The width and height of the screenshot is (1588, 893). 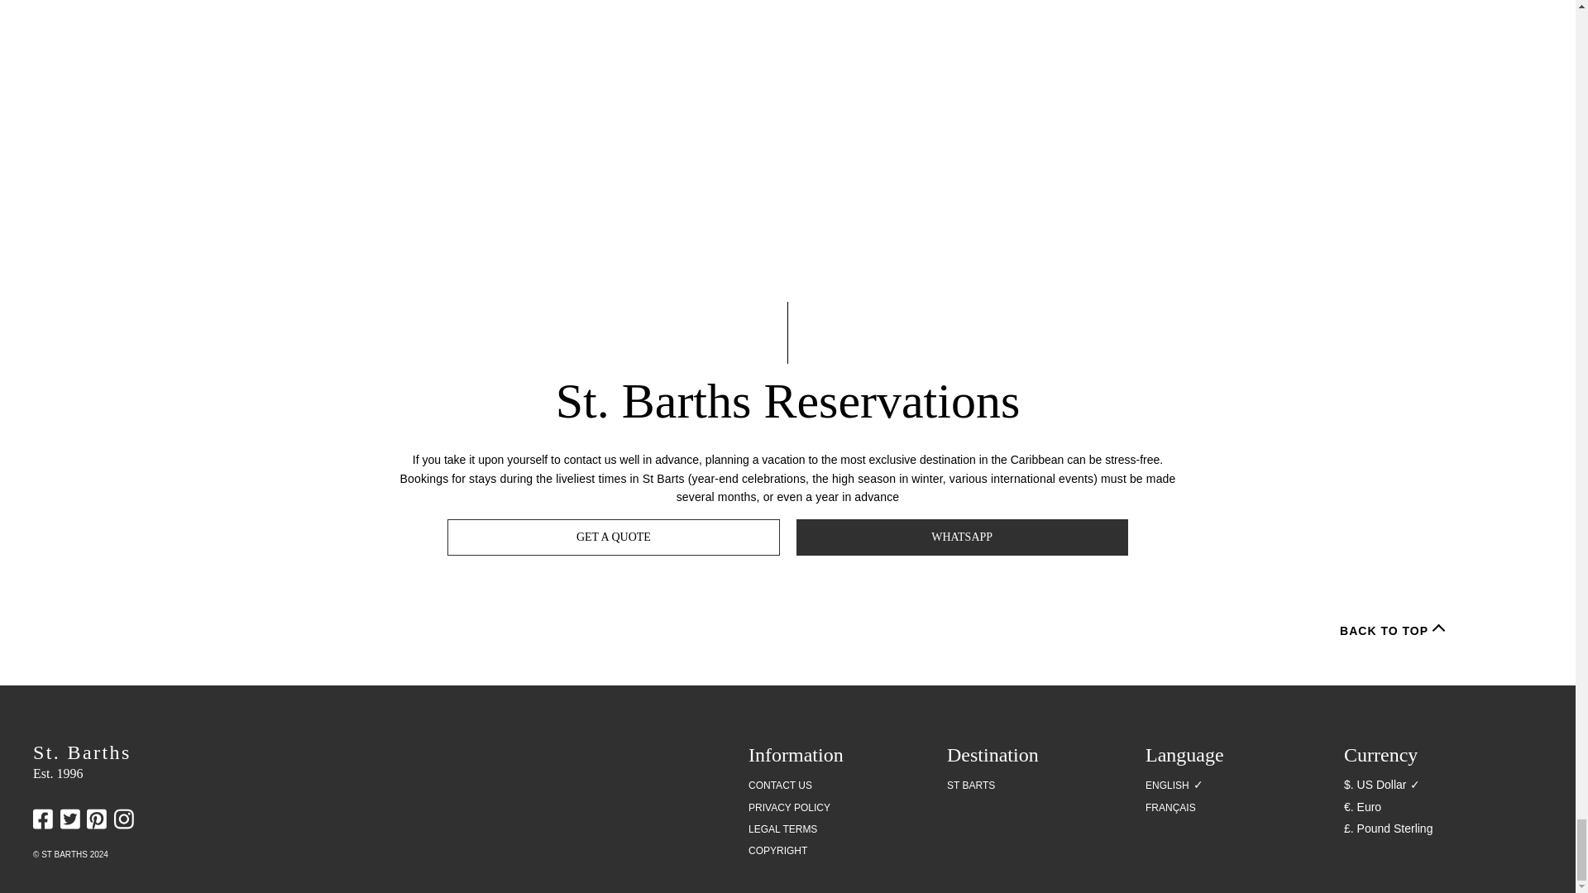 I want to click on LEGAL TERMS, so click(x=782, y=829).